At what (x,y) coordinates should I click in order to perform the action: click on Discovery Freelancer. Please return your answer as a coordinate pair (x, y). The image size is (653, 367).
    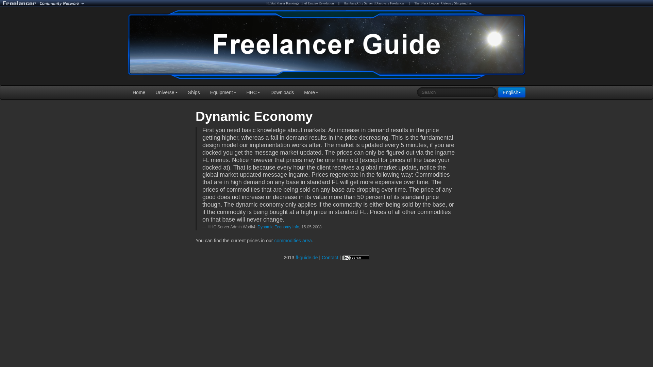
    Looking at the image, I should click on (389, 3).